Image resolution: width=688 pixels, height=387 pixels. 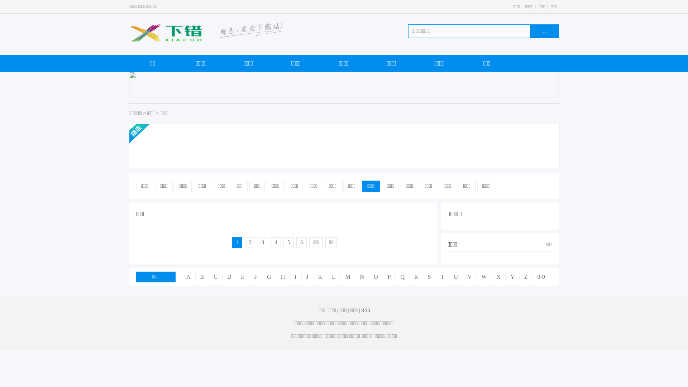 I want to click on M, so click(x=348, y=277).